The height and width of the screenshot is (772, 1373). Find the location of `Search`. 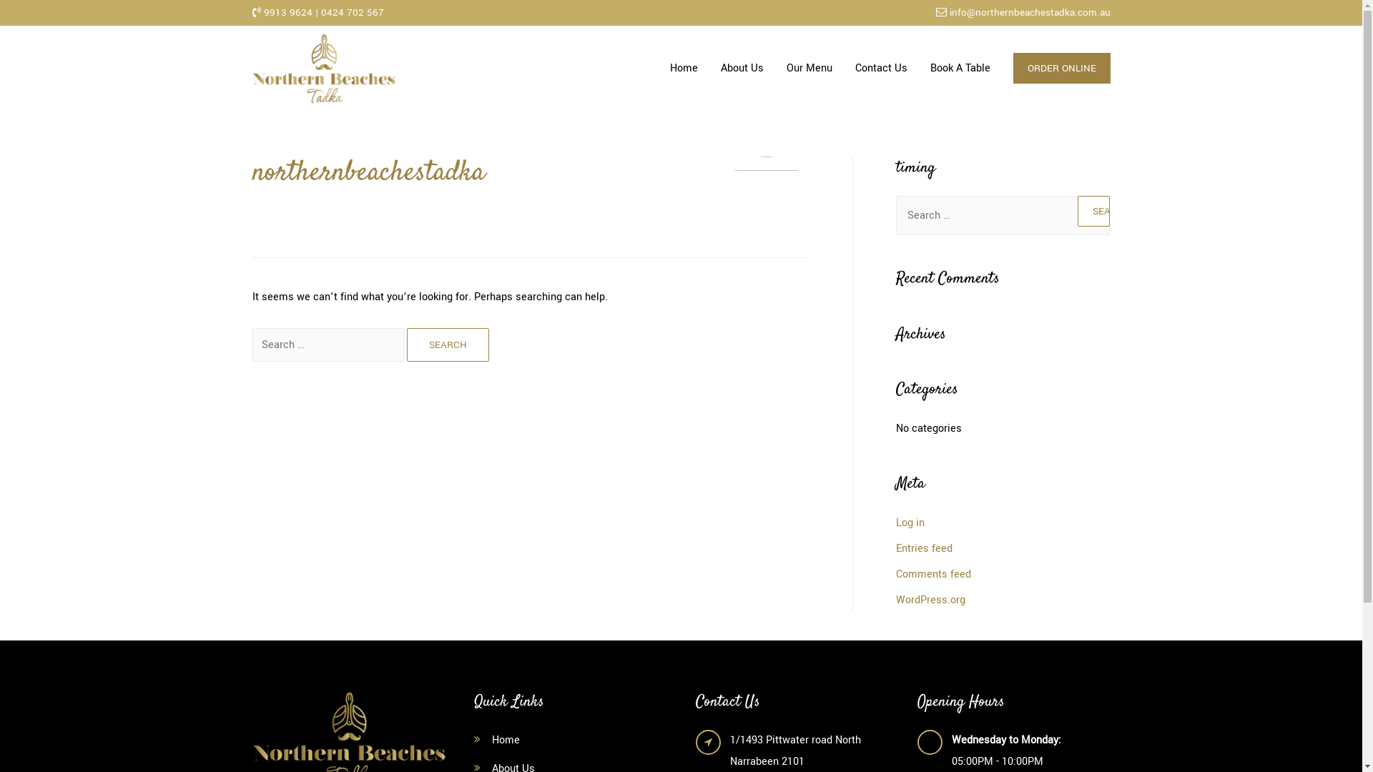

Search is located at coordinates (448, 345).